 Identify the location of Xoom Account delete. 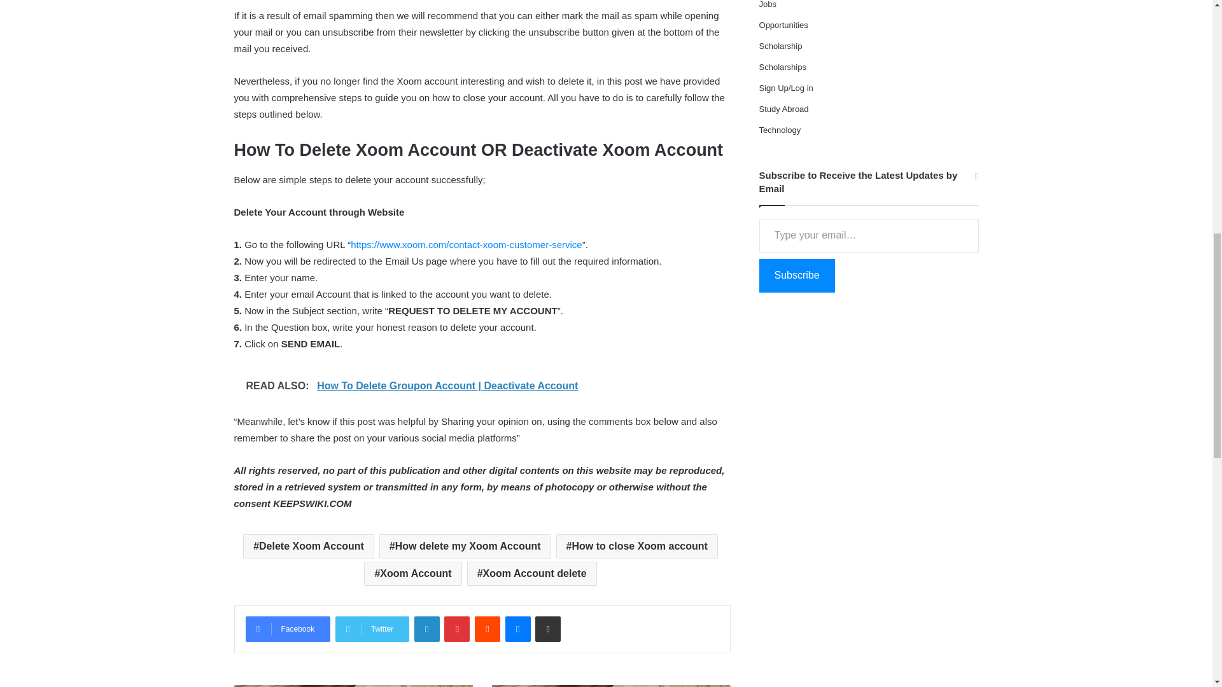
(532, 574).